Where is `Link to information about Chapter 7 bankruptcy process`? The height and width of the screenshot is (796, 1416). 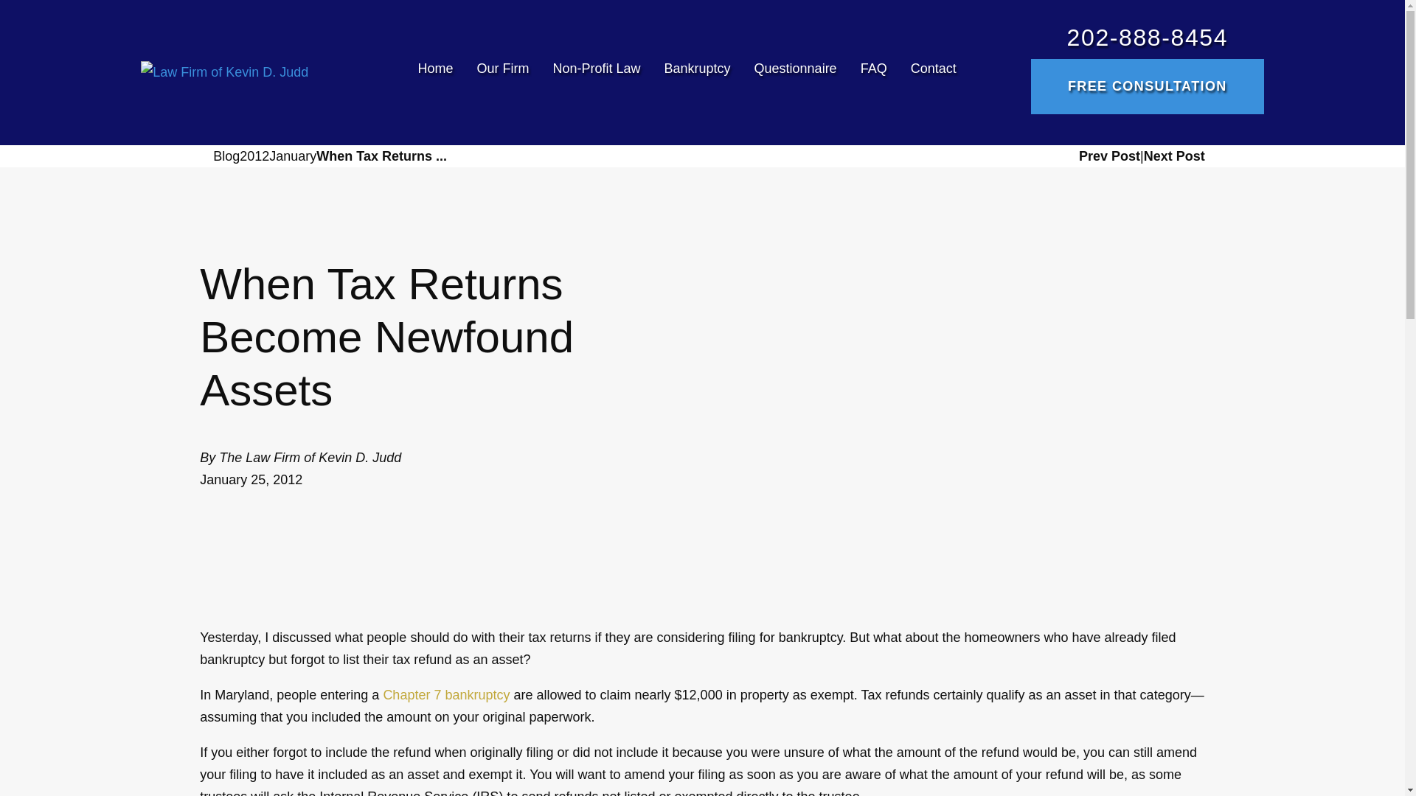 Link to information about Chapter 7 bankruptcy process is located at coordinates (445, 694).